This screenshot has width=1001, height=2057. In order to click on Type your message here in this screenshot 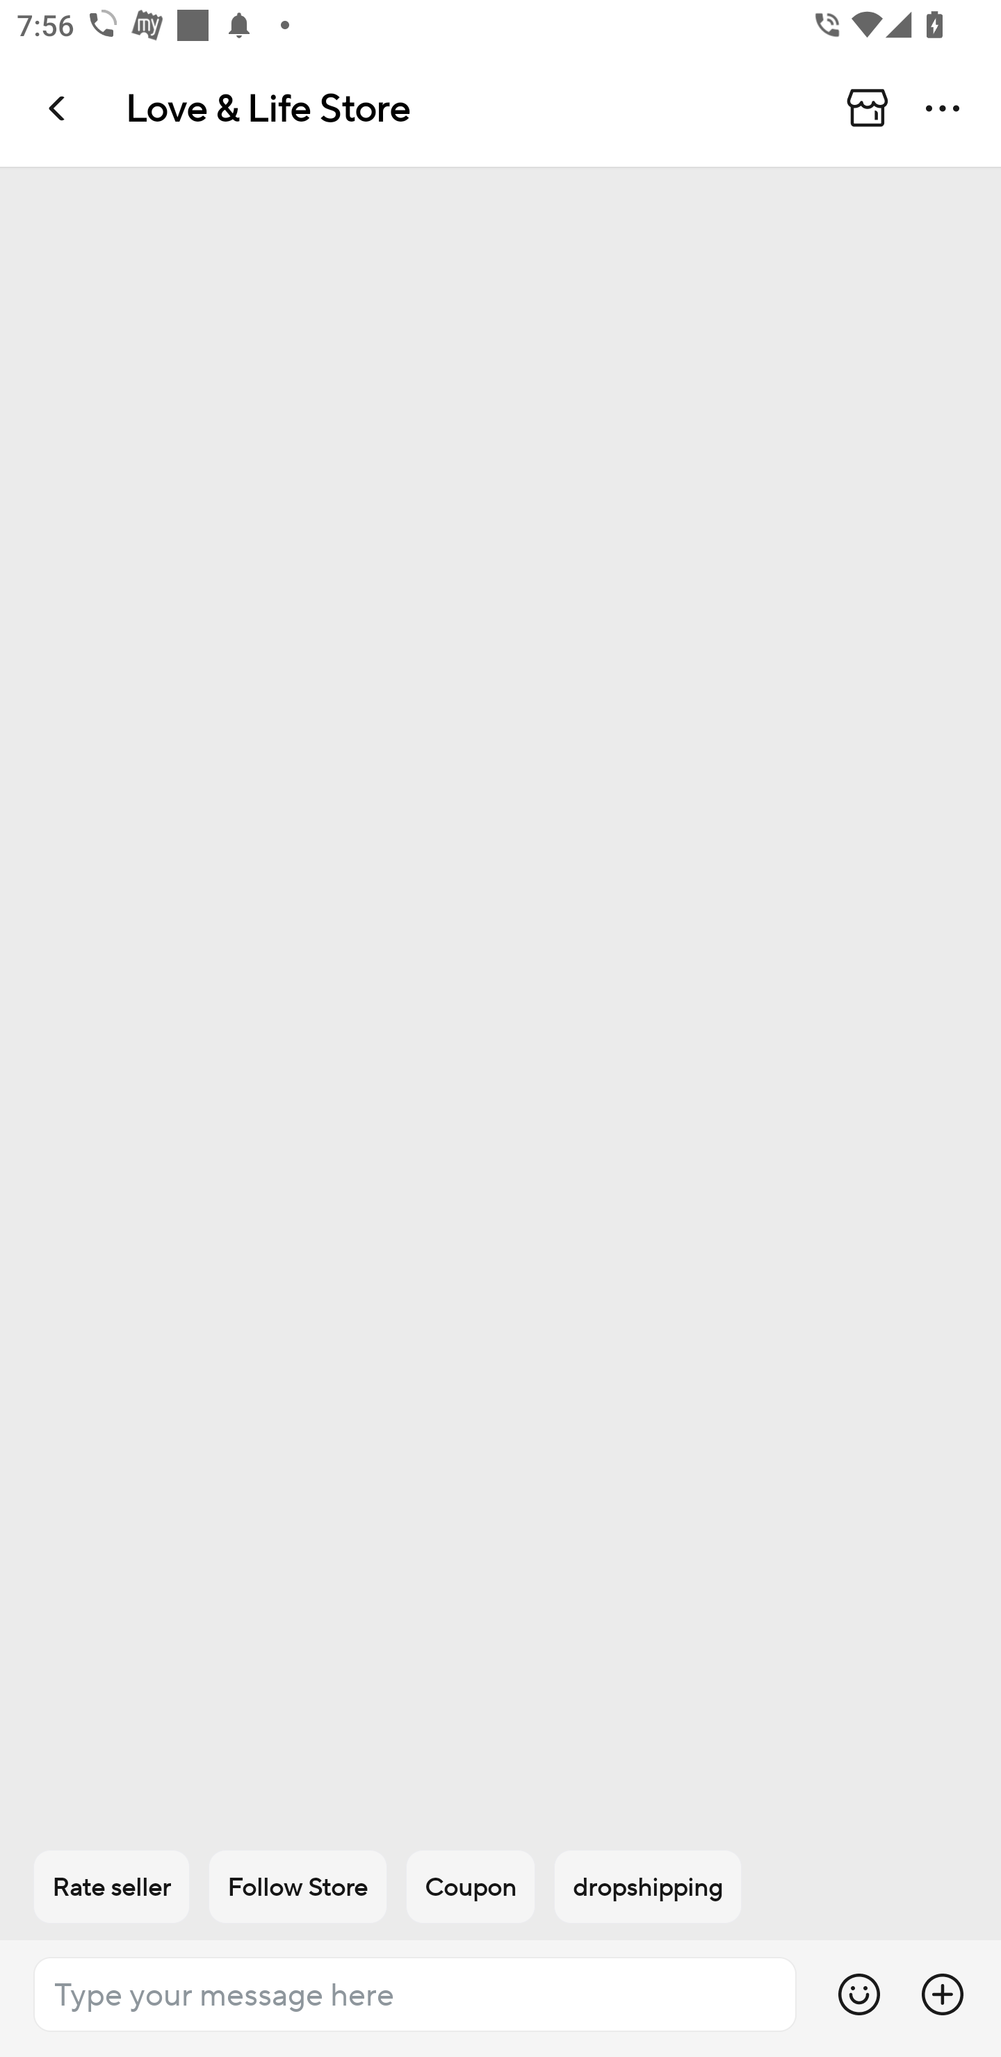, I will do `click(414, 1994)`.